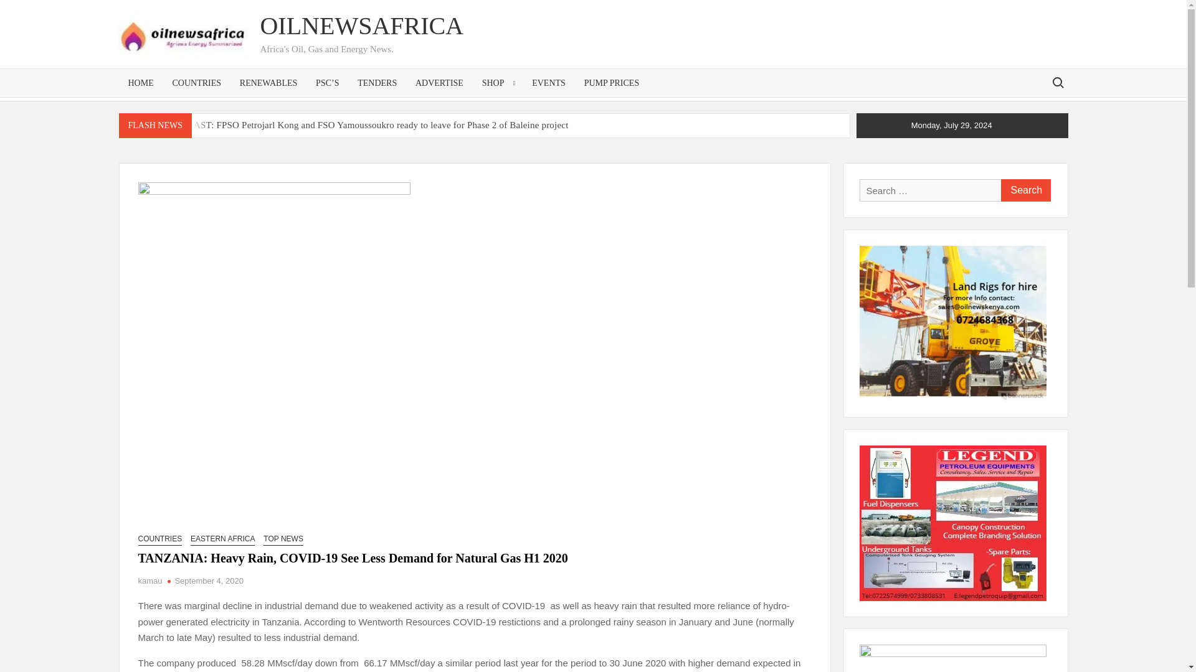 Image resolution: width=1196 pixels, height=672 pixels. What do you see at coordinates (439, 83) in the screenshot?
I see `ADVERTISE` at bounding box center [439, 83].